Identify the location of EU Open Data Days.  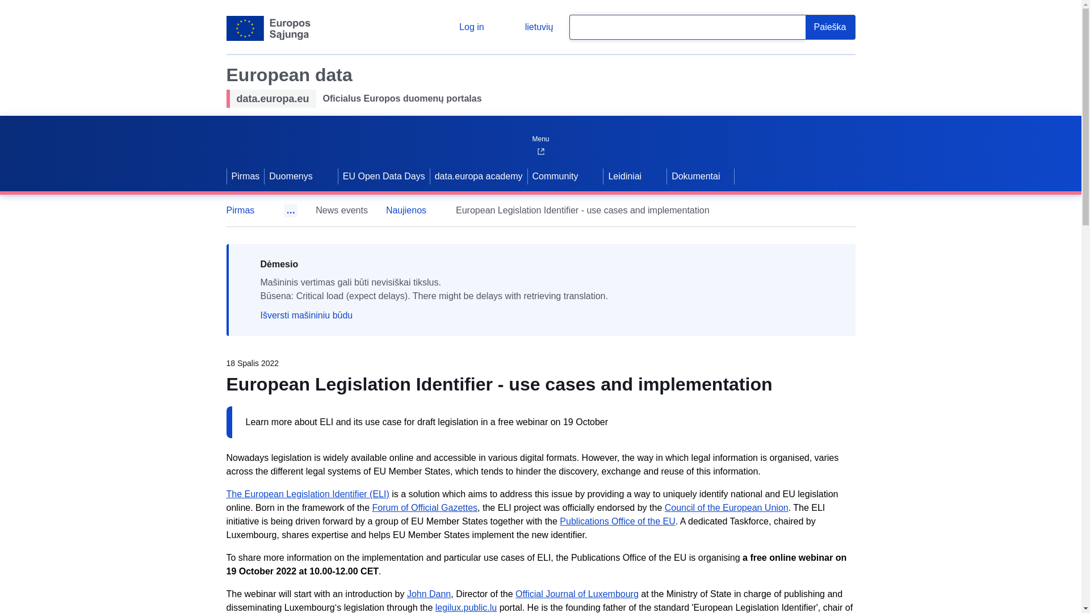
(384, 176).